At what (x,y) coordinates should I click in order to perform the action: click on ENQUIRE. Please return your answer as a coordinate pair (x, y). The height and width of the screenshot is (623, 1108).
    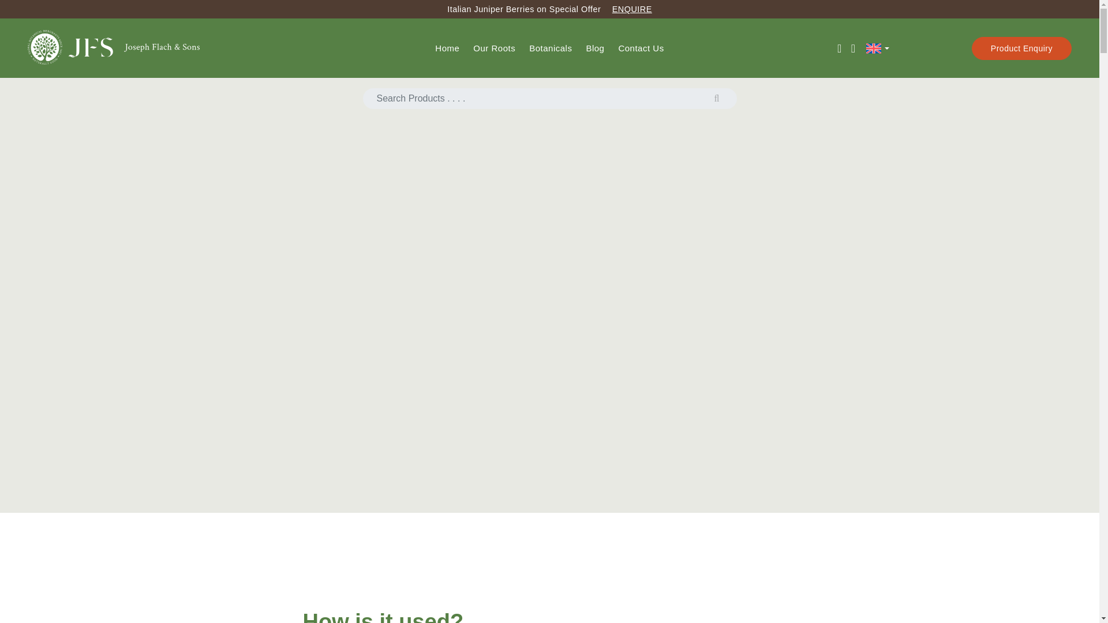
    Looking at the image, I should click on (632, 9).